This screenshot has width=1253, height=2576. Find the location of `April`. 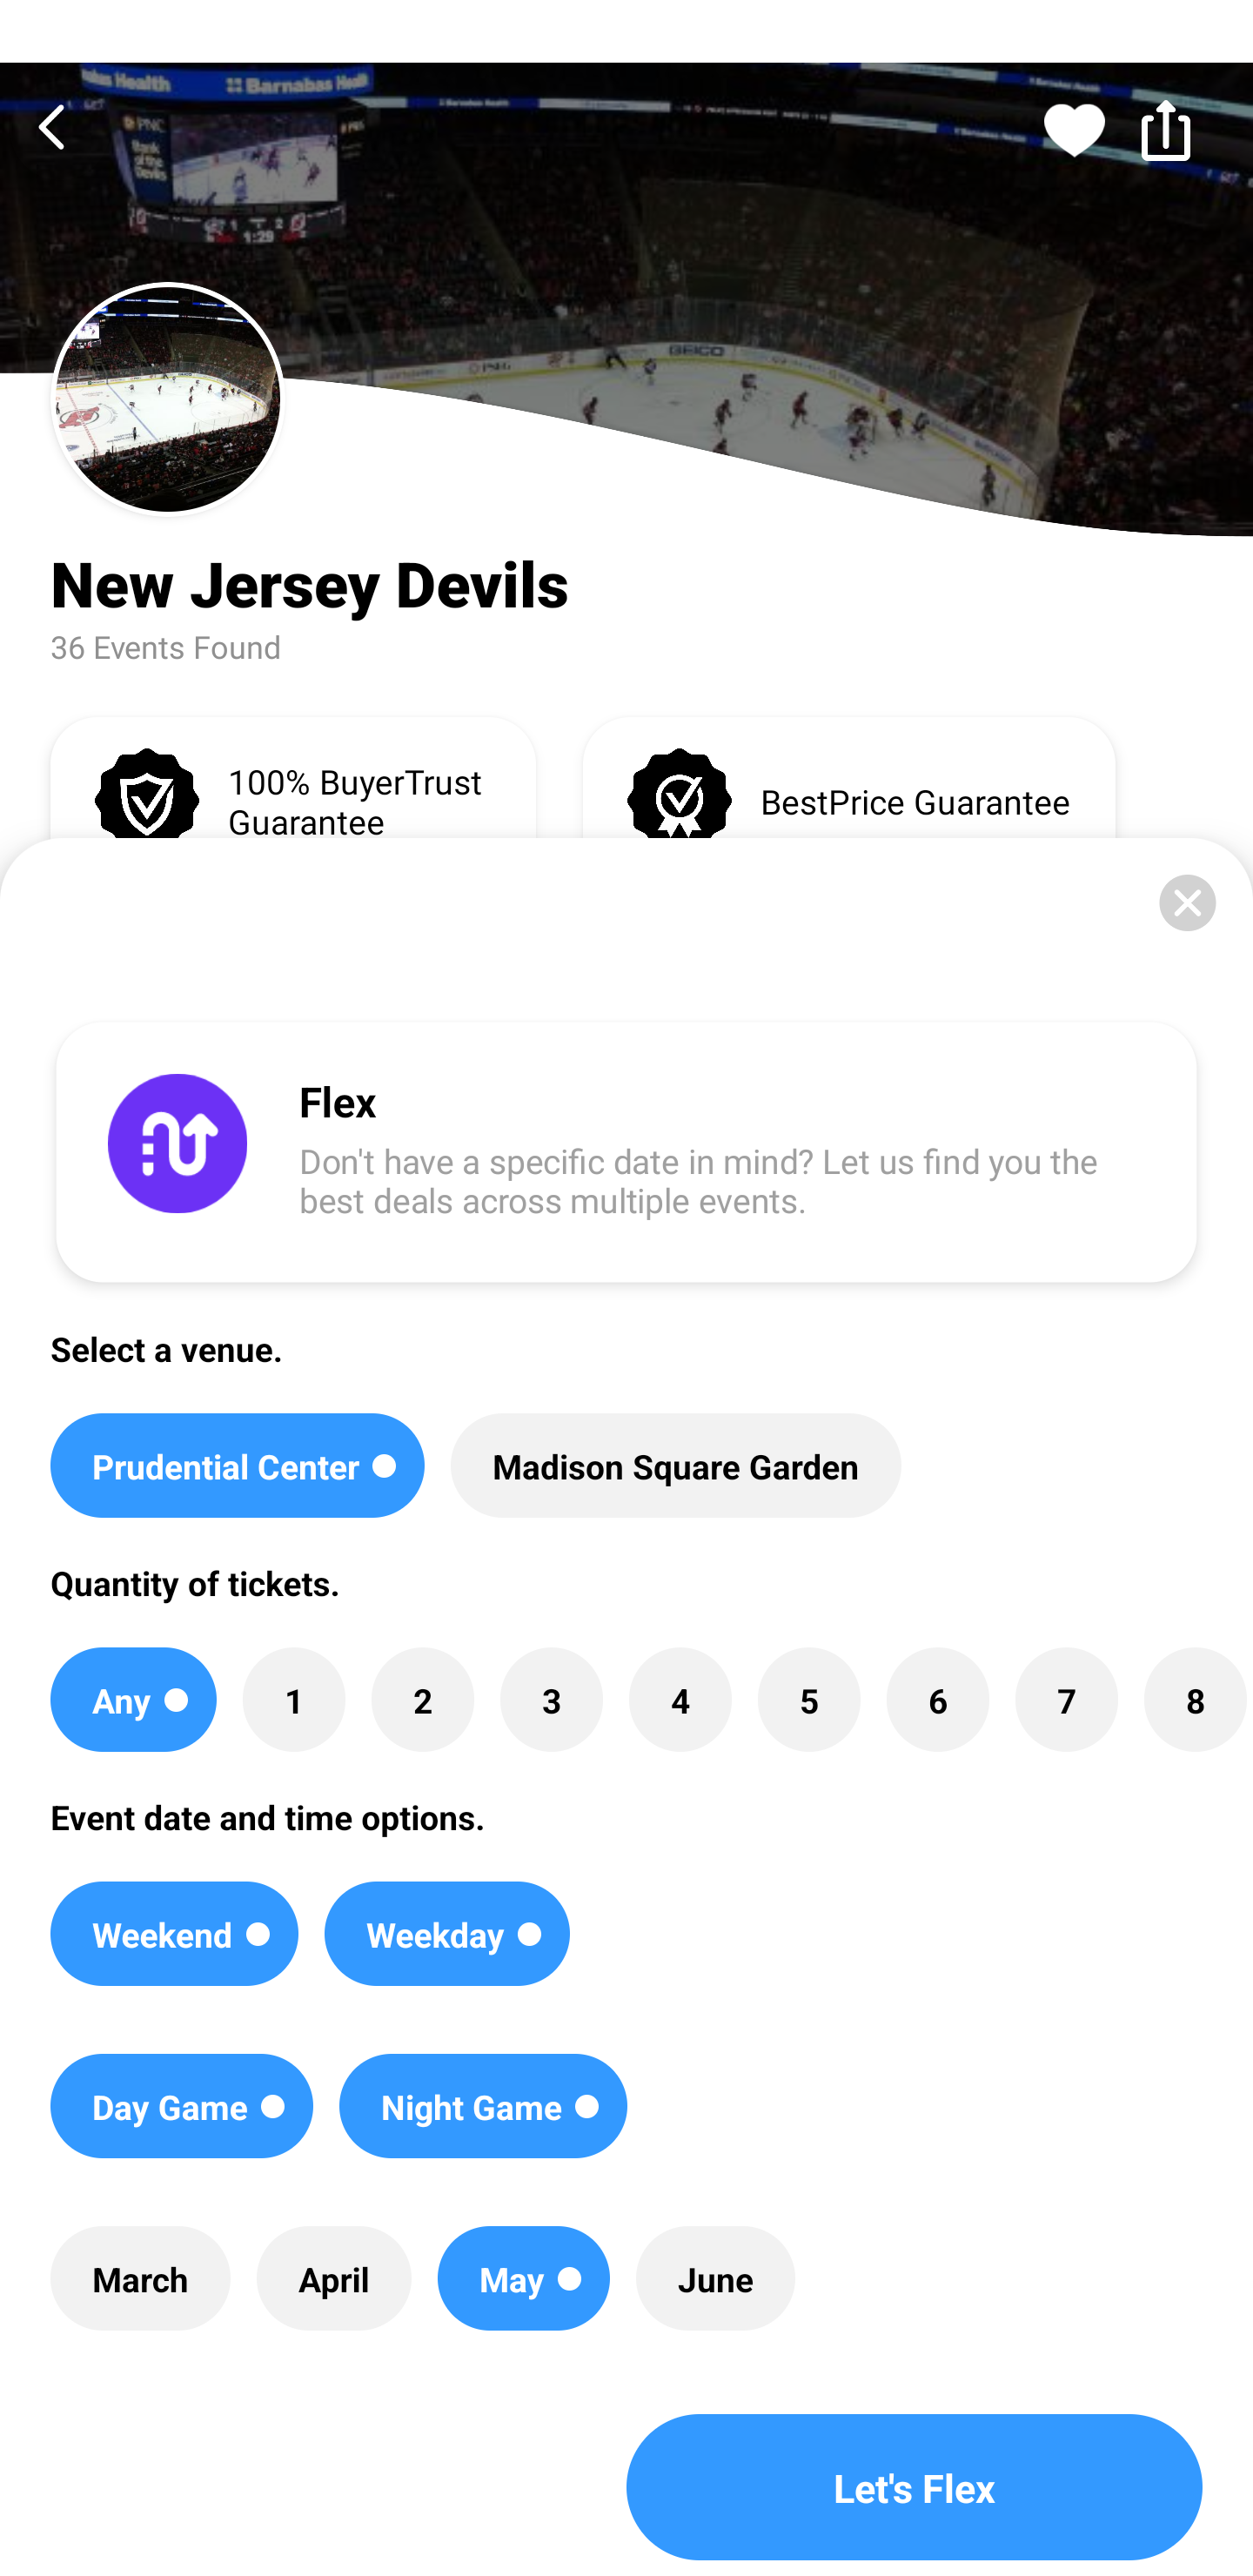

April is located at coordinates (334, 2278).